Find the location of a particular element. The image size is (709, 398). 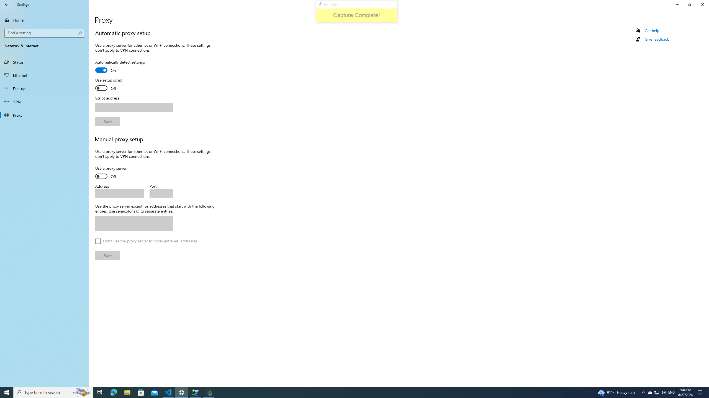

Close Settings is located at coordinates (702, 4).